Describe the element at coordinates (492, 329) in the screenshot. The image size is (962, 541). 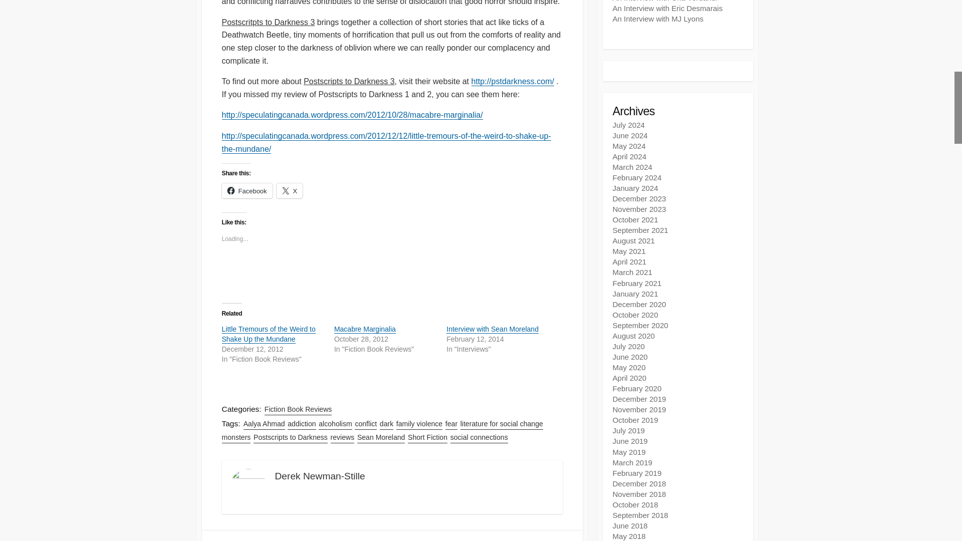
I see `Interview with Sean Moreland` at that location.